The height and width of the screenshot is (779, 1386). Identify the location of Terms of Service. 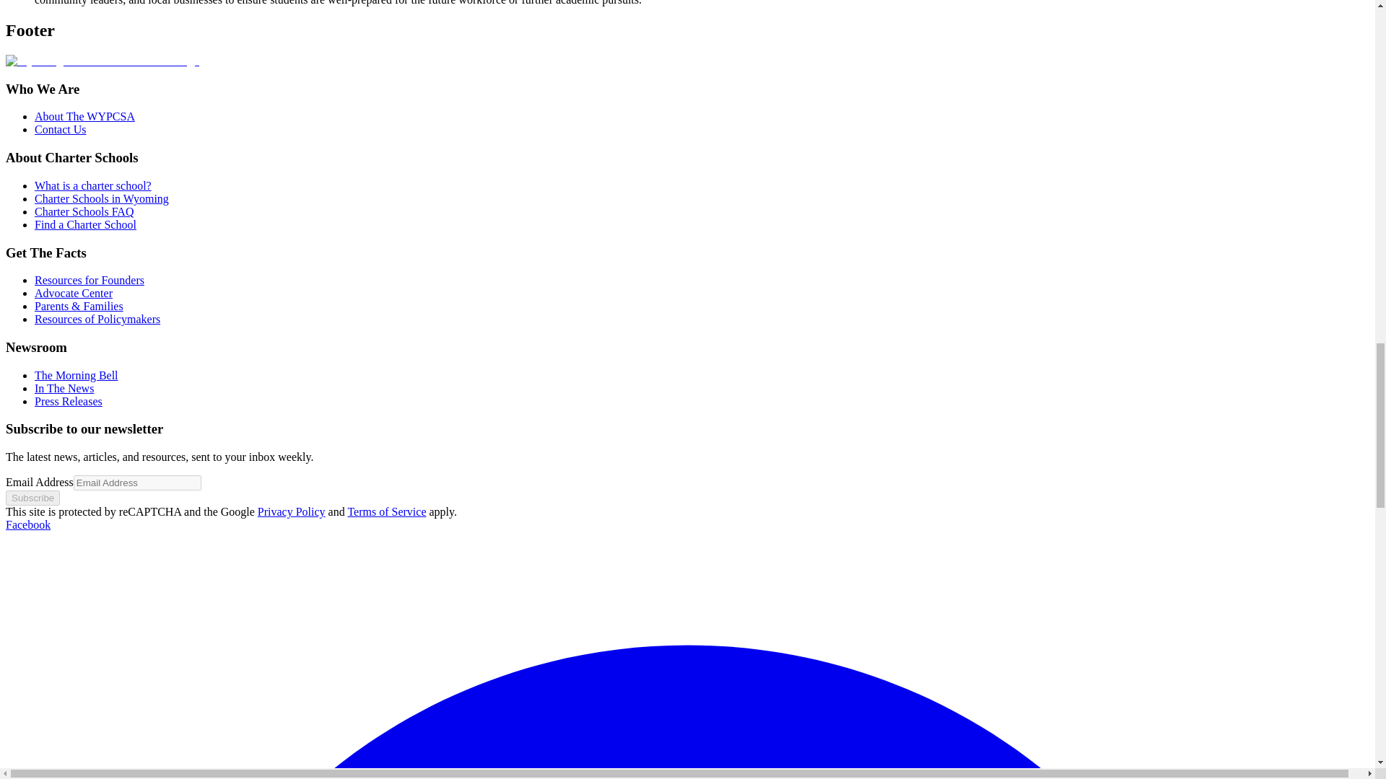
(386, 511).